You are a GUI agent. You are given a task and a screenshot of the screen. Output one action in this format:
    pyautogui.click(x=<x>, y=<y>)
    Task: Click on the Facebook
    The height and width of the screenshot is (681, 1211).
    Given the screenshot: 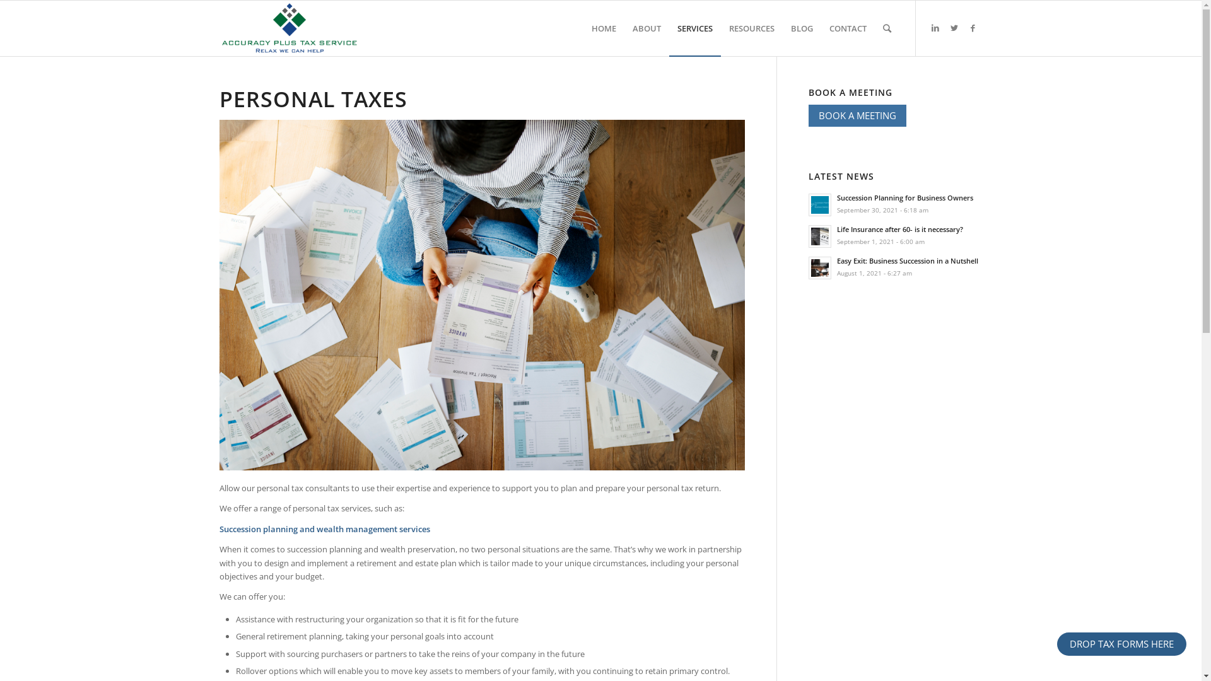 What is the action you would take?
    pyautogui.click(x=973, y=28)
    